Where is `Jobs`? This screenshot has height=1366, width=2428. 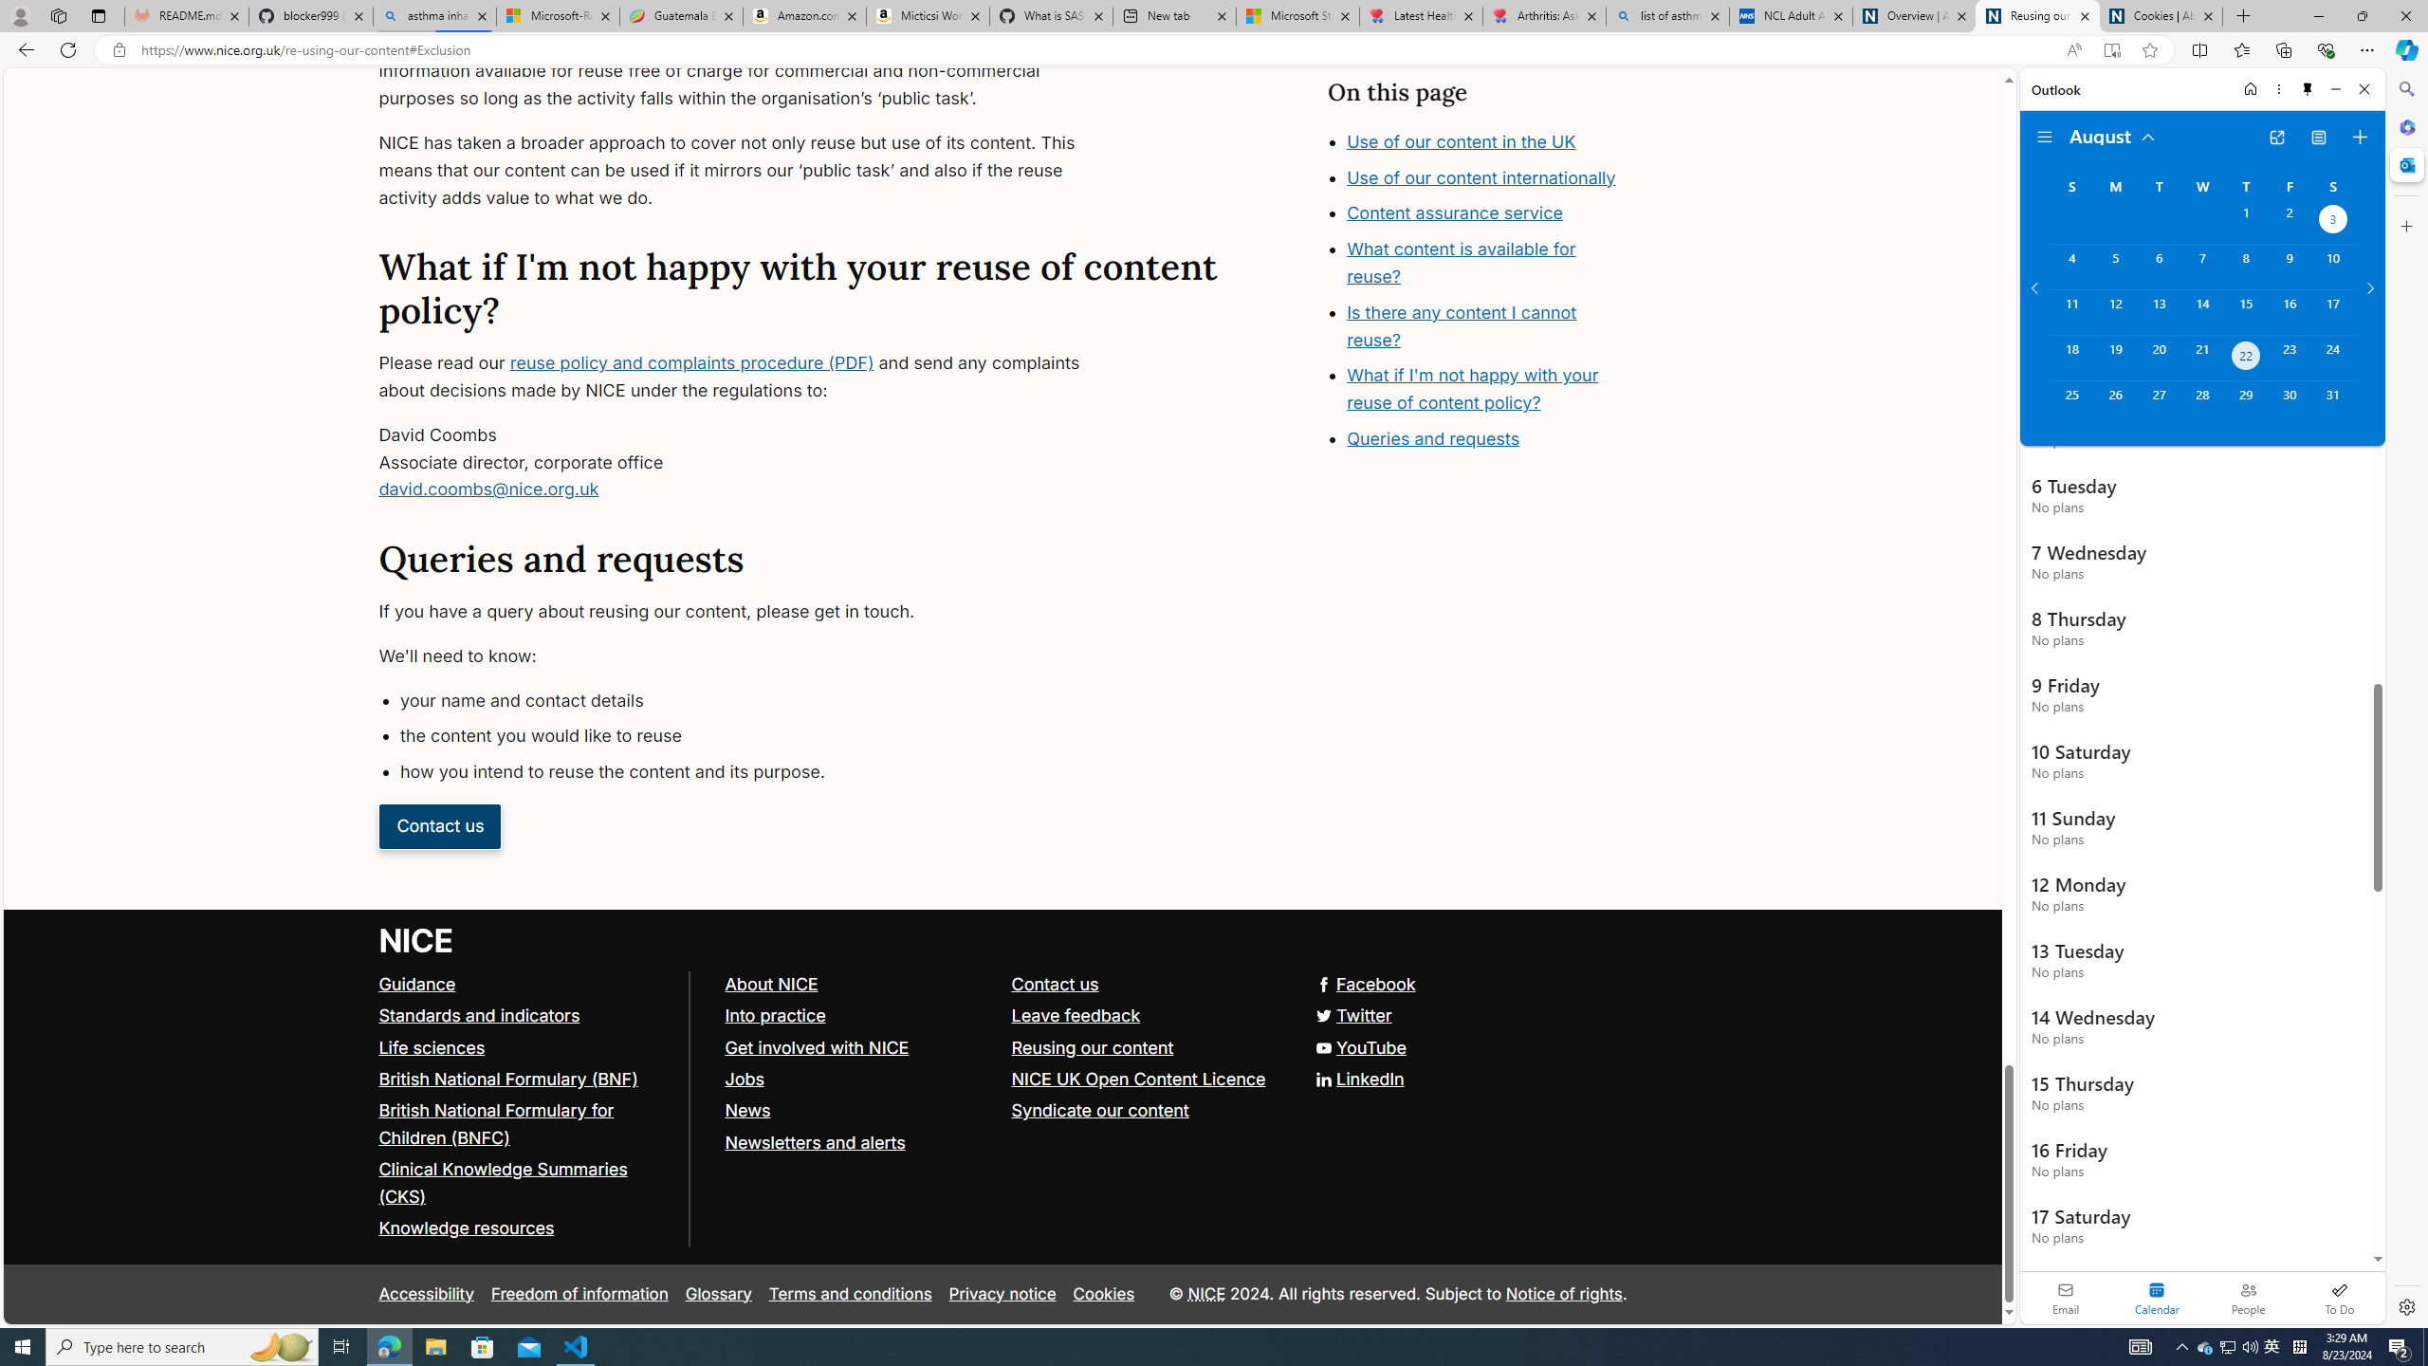
Jobs is located at coordinates (744, 1078).